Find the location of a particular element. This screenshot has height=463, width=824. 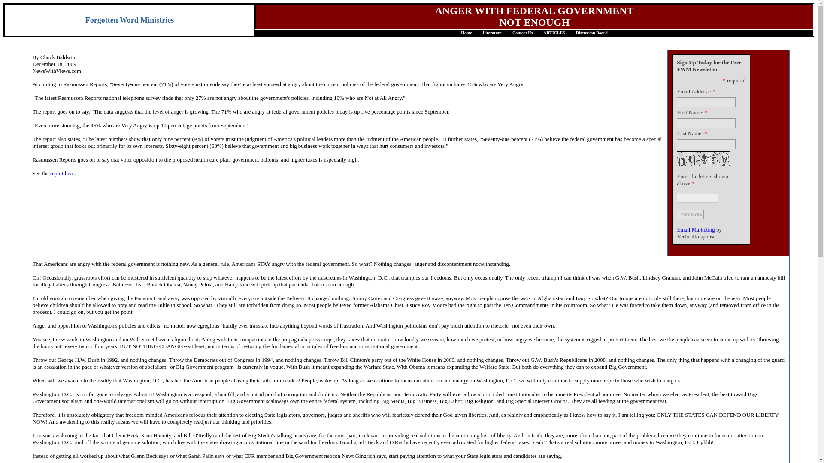

Email Marketing by VerticalResponse is located at coordinates (695, 230).